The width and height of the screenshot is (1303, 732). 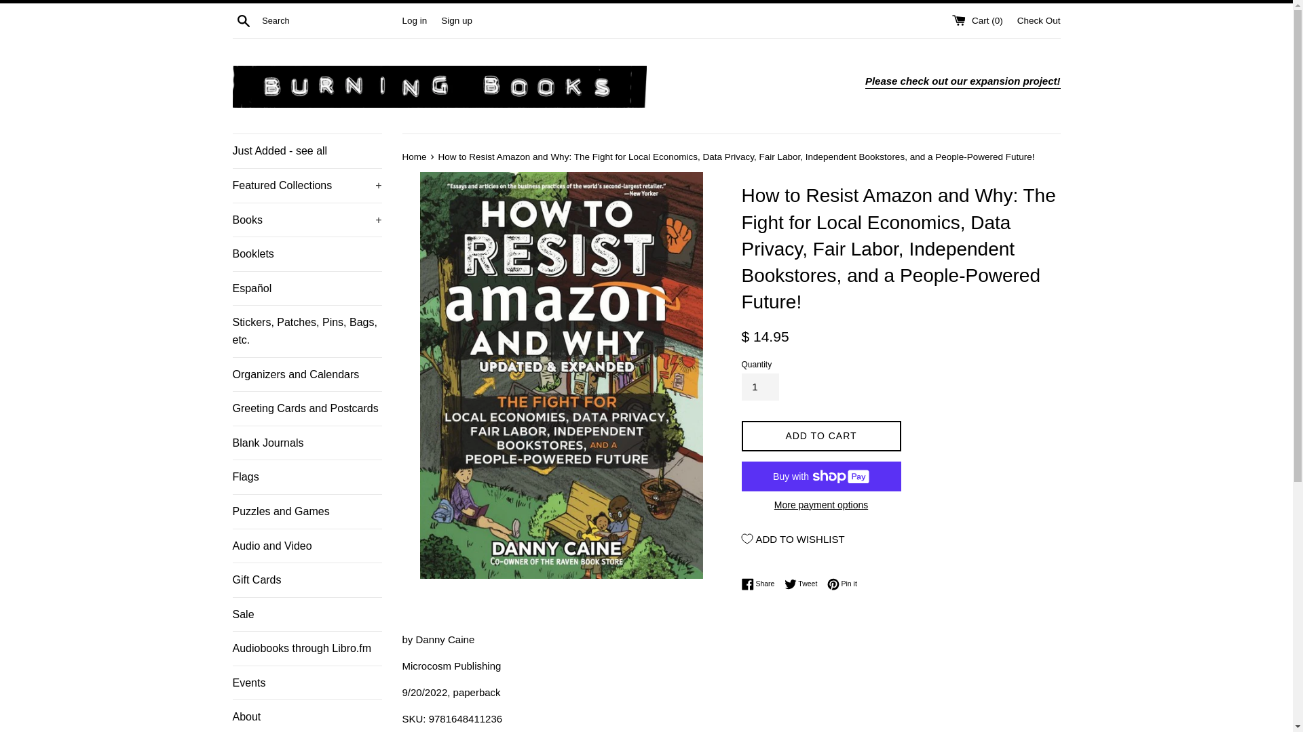 I want to click on Stickers, Patches, Pins, Bags, etc., so click(x=307, y=331).